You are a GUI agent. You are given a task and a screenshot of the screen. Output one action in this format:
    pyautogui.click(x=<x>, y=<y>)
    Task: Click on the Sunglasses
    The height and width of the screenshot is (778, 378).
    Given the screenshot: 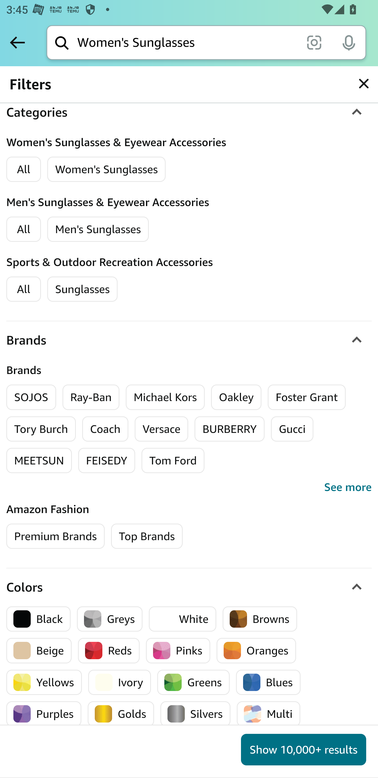 What is the action you would take?
    pyautogui.click(x=82, y=289)
    